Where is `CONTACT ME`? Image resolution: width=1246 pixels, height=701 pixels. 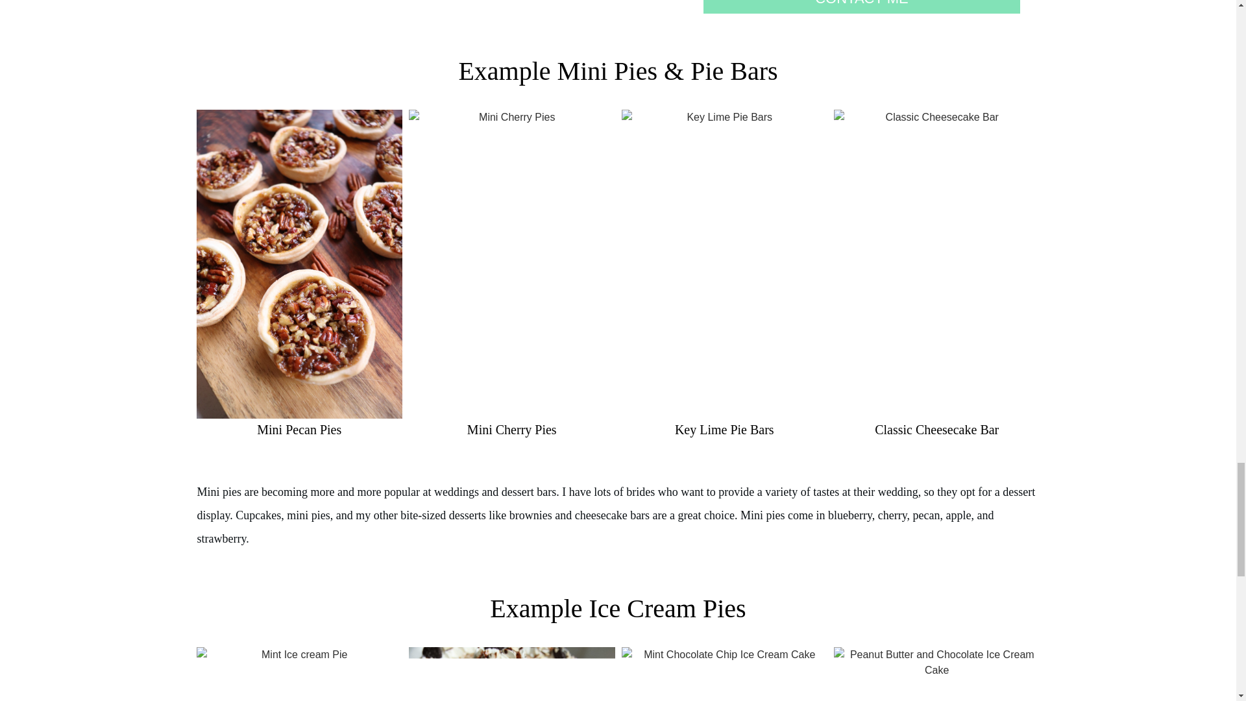 CONTACT ME is located at coordinates (862, 6).